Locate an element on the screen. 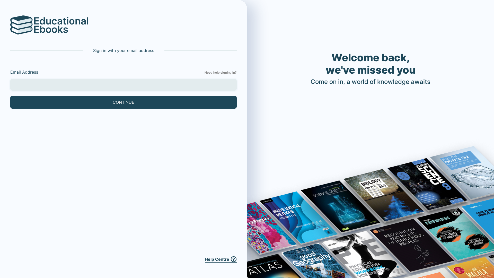  CONTINUE is located at coordinates (123, 102).